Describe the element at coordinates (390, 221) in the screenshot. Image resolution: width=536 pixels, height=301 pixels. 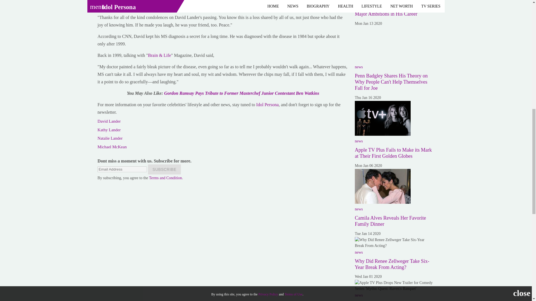
I see `Camila Alves Reveals Her Favorite Family Dinner` at that location.